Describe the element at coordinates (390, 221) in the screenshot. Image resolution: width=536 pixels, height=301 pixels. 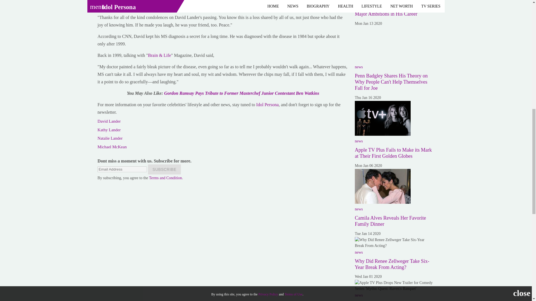
I see `Camila Alves Reveals Her Favorite Family Dinner` at that location.